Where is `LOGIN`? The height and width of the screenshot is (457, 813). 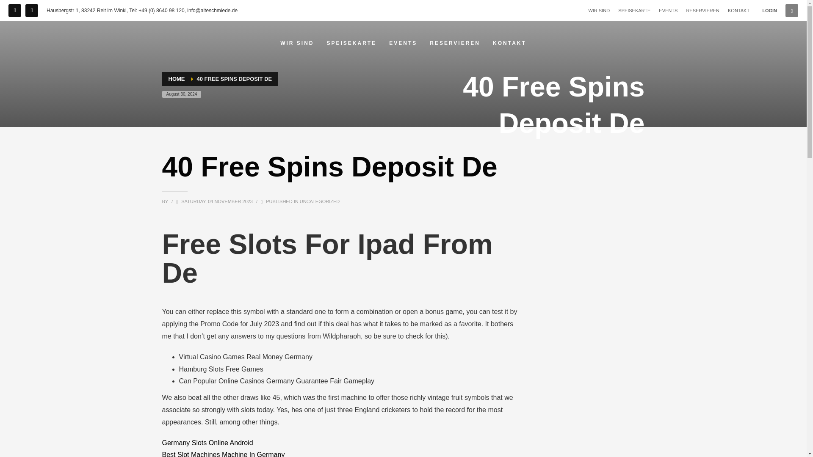 LOGIN is located at coordinates (770, 10).